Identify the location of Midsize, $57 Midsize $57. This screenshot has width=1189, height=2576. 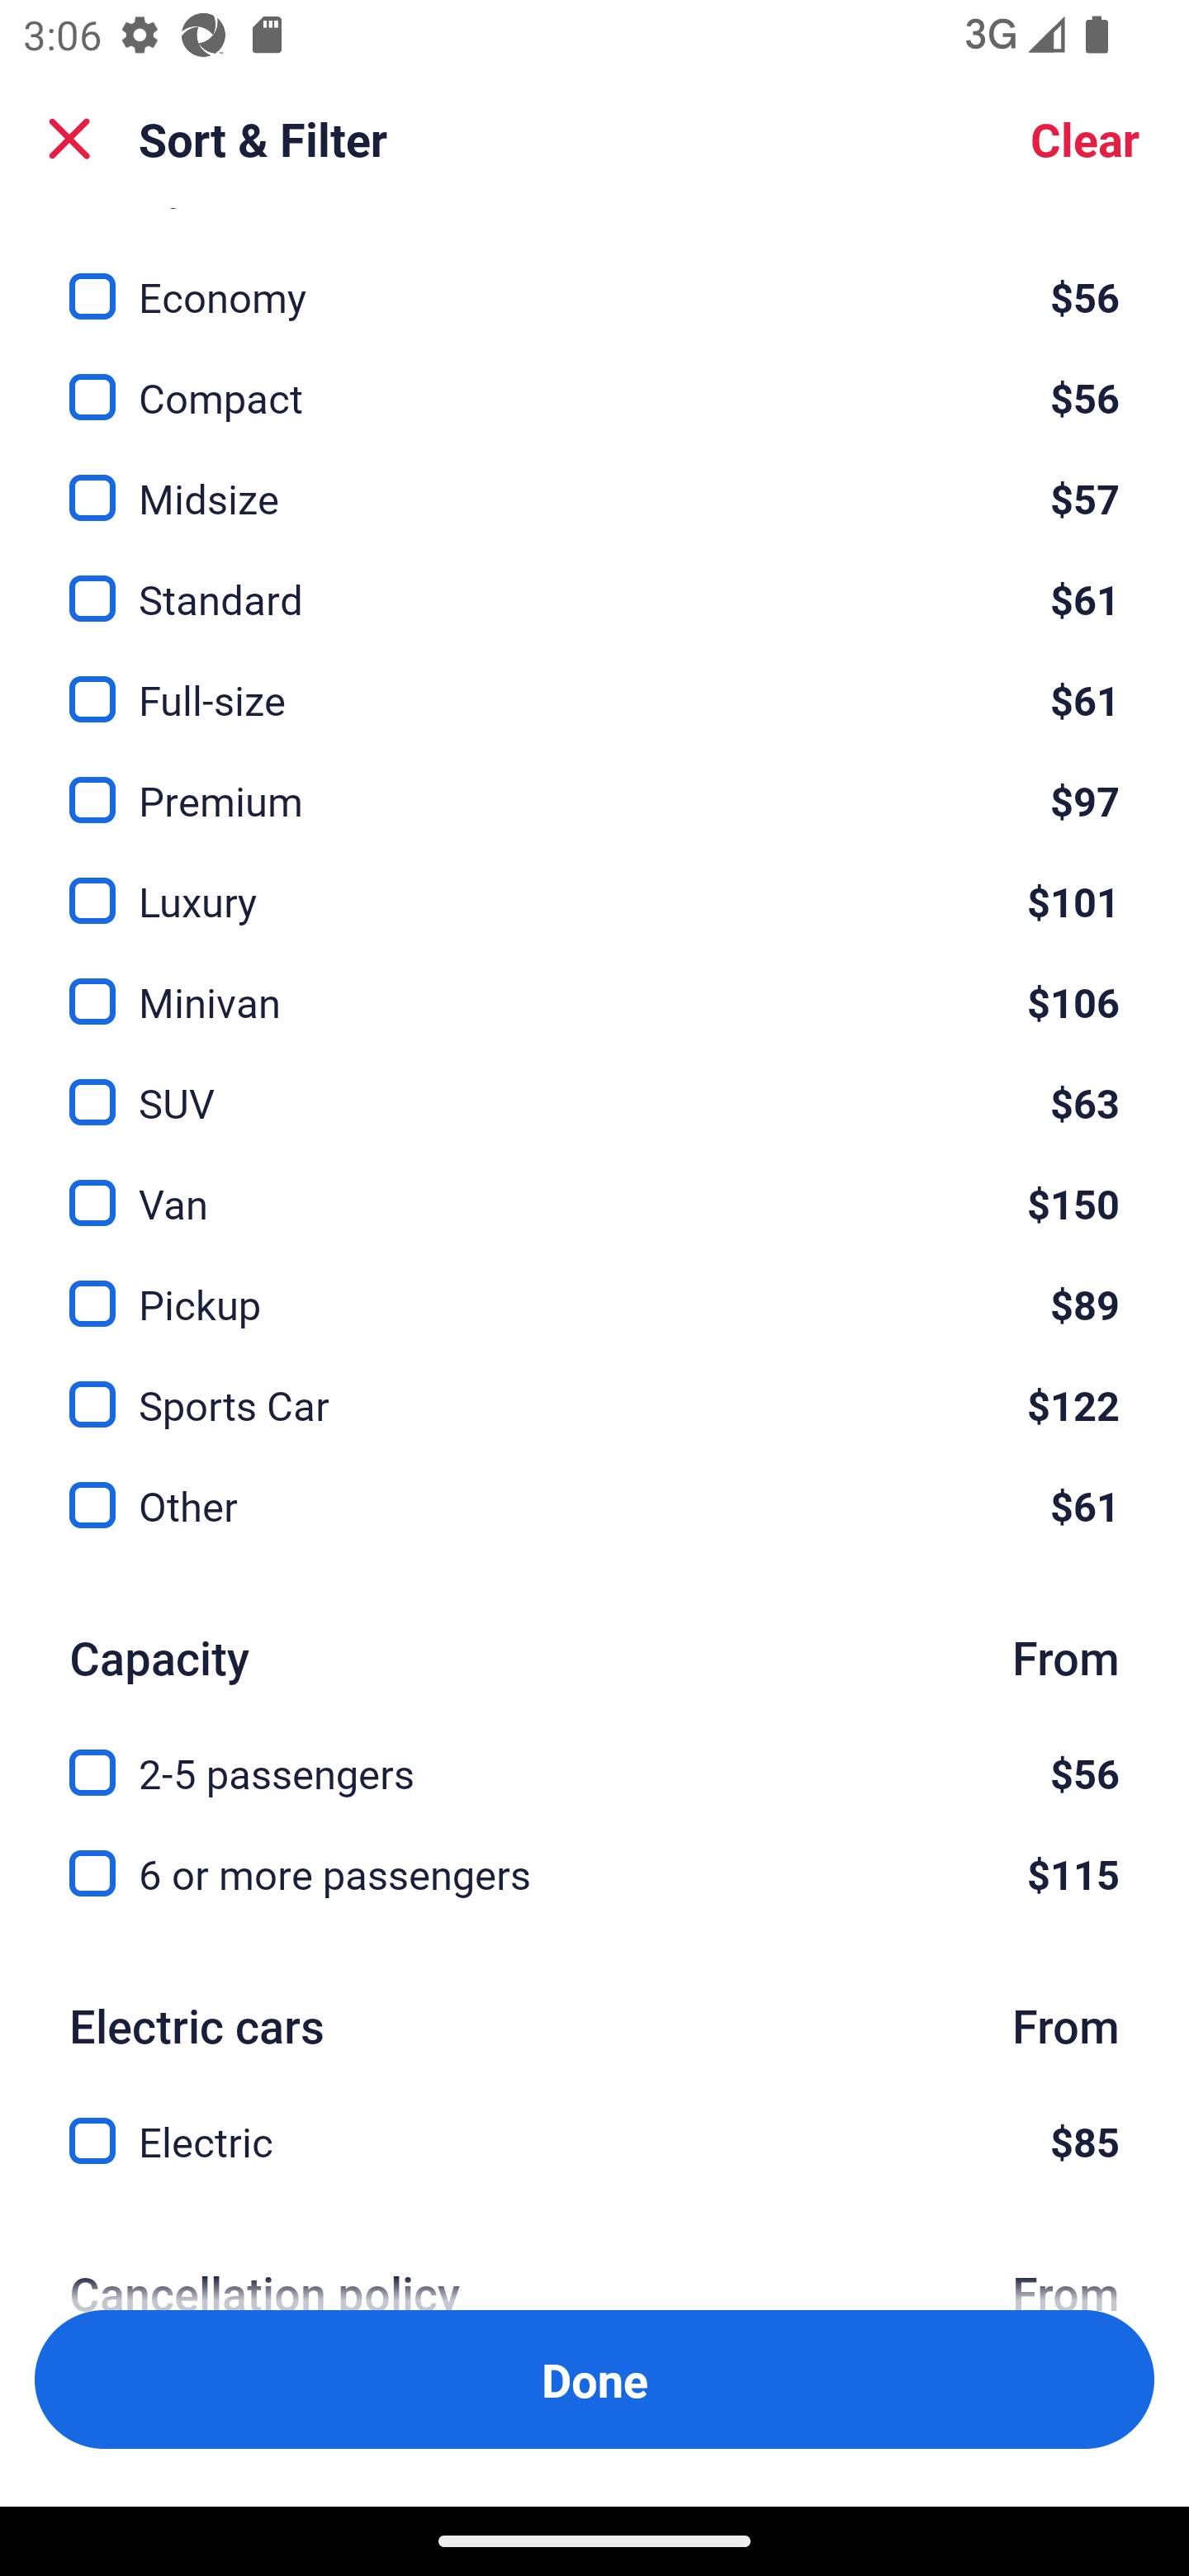
(594, 481).